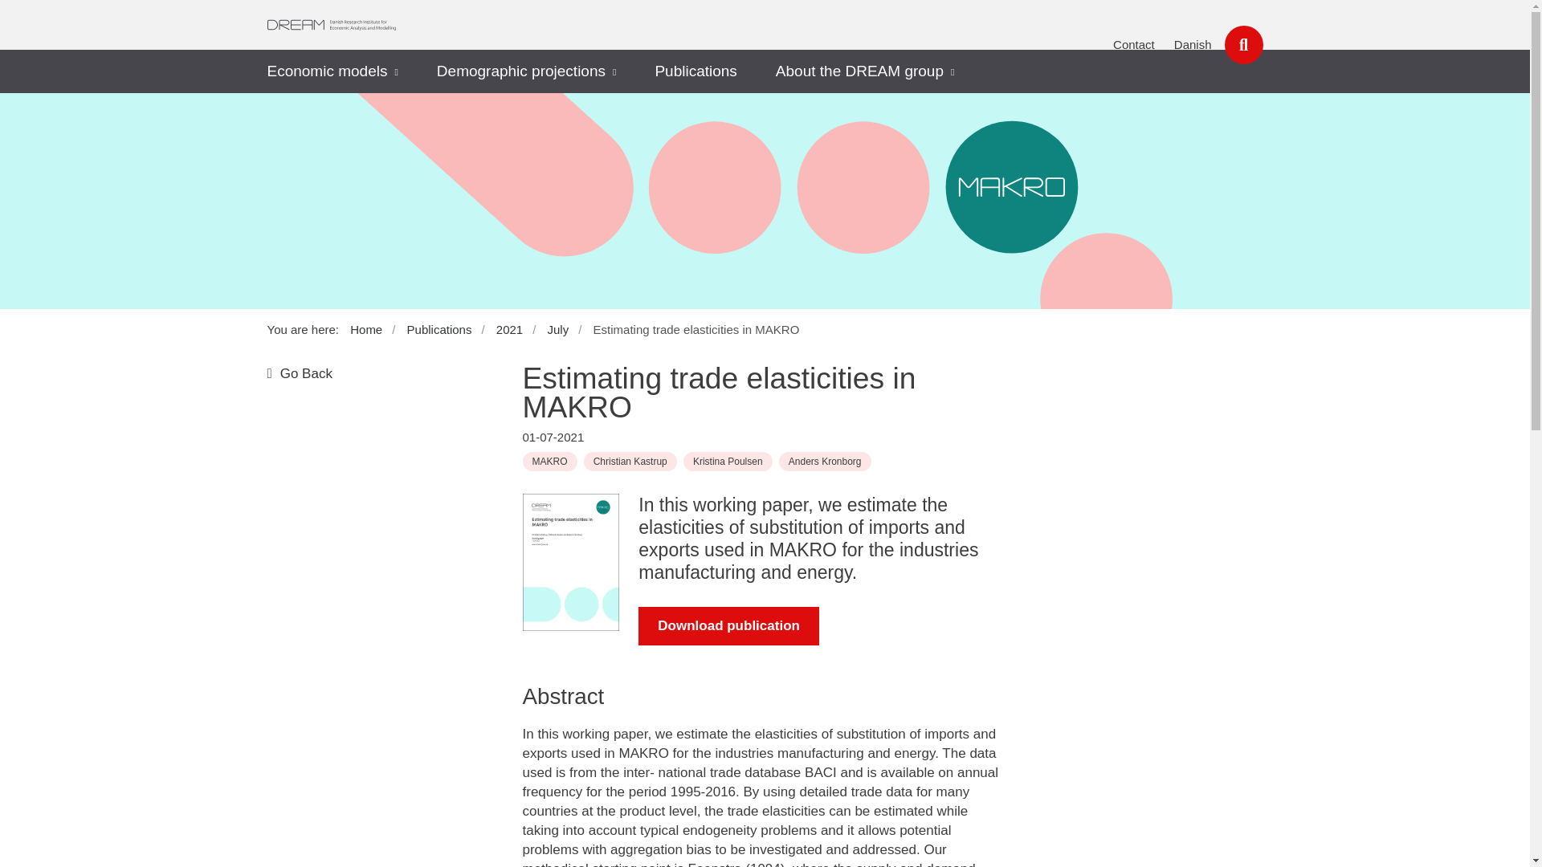 Image resolution: width=1542 pixels, height=867 pixels. What do you see at coordinates (520, 71) in the screenshot?
I see `Demographic projections` at bounding box center [520, 71].